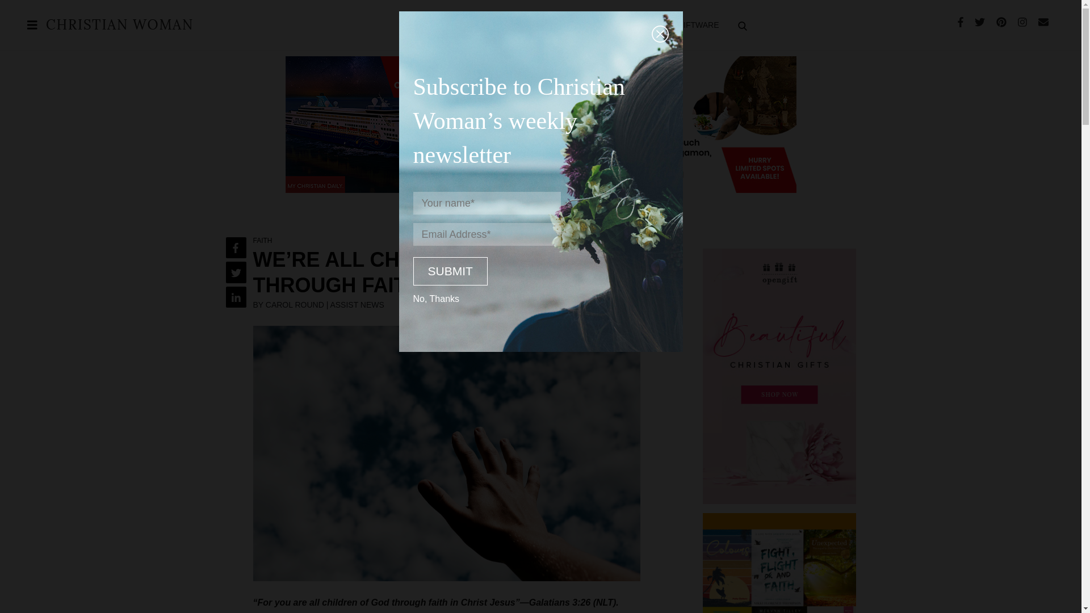  I want to click on Click to share this post on Twitter, so click(236, 272).